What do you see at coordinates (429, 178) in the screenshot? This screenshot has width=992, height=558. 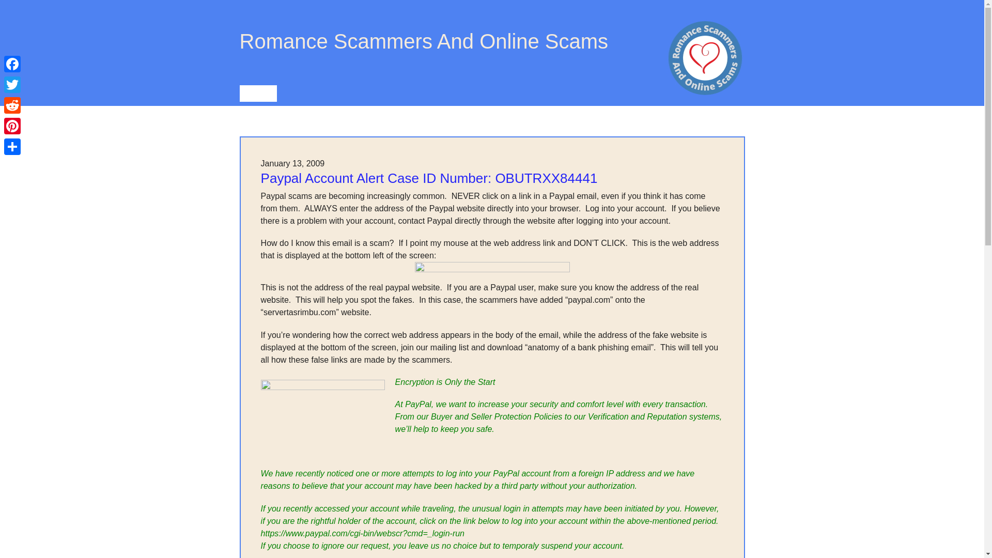 I see `Paypal Account Alert Case ID Number: OBUTRXX84441` at bounding box center [429, 178].